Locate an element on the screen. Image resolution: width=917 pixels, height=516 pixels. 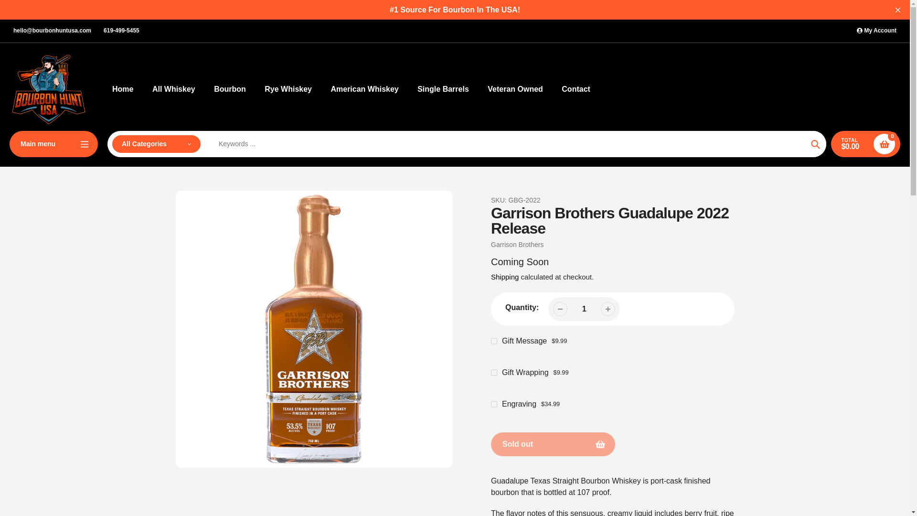
Rye Whiskey is located at coordinates (288, 89).